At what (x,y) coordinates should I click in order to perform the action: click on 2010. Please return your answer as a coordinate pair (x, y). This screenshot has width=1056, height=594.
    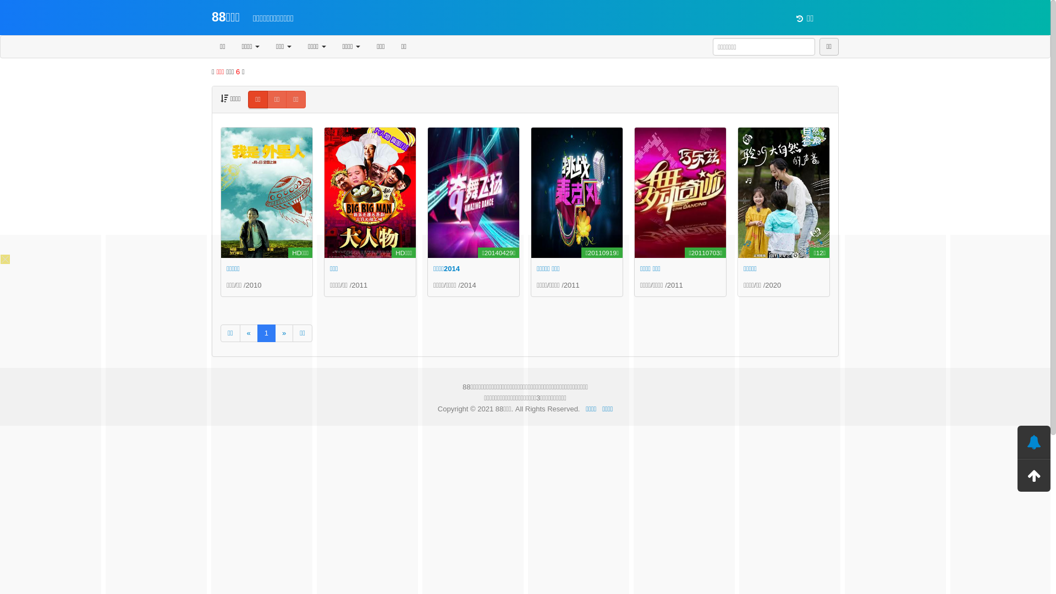
    Looking at the image, I should click on (254, 285).